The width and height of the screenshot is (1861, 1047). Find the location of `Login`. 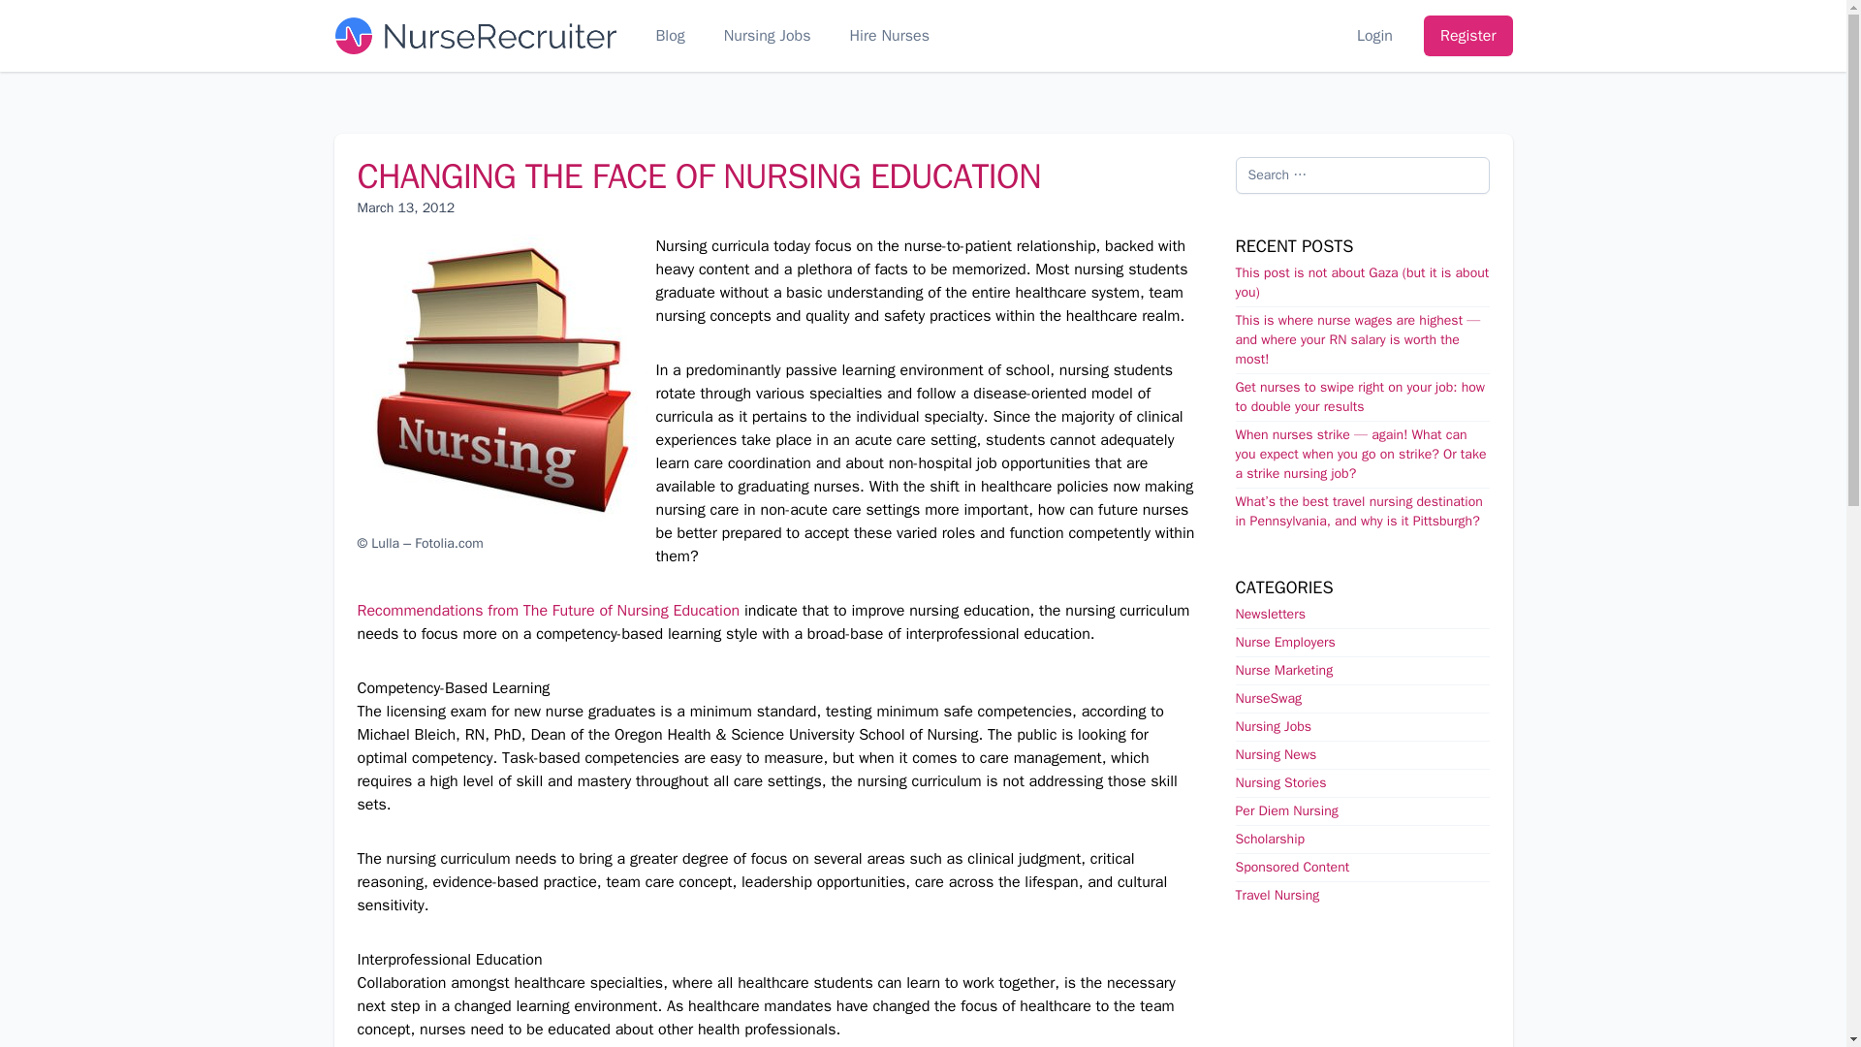

Login is located at coordinates (1374, 35).